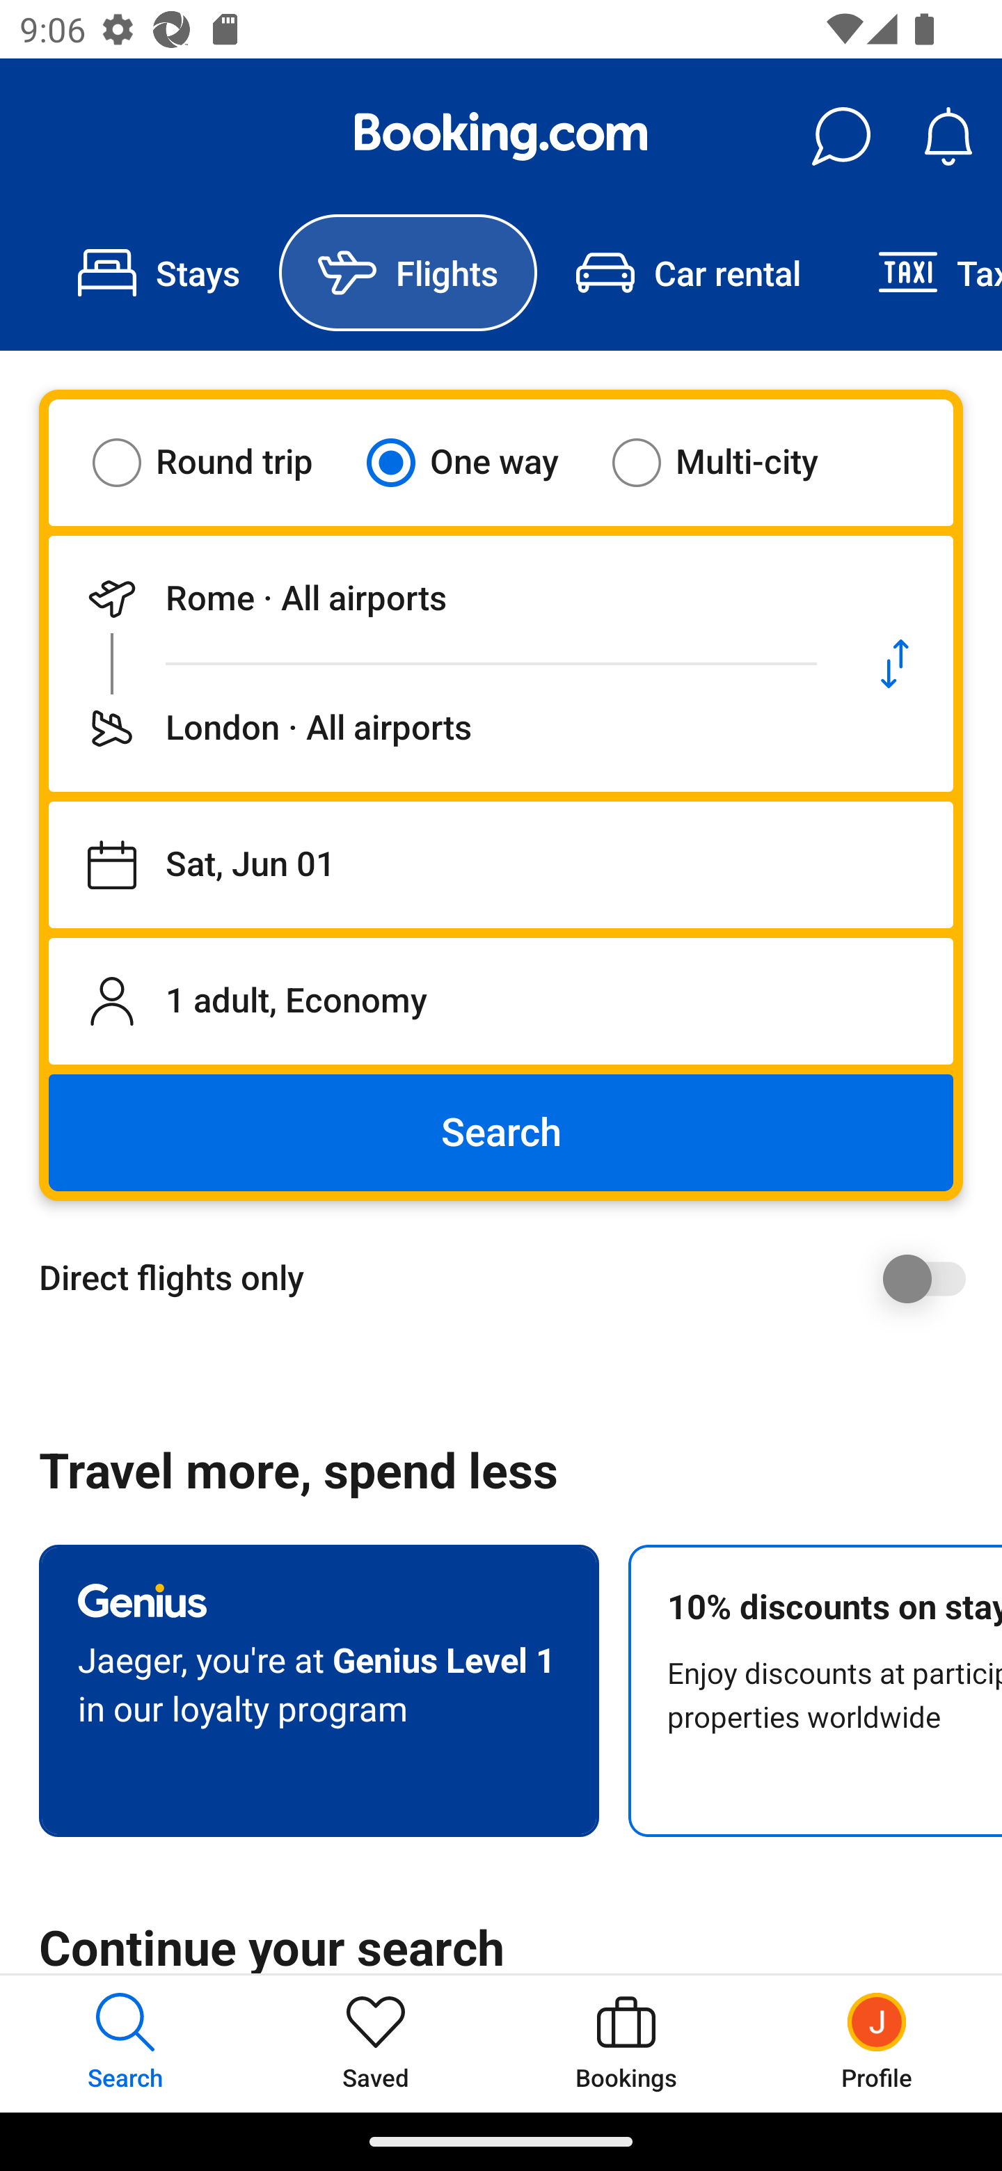  I want to click on Car rental, so click(687, 273).